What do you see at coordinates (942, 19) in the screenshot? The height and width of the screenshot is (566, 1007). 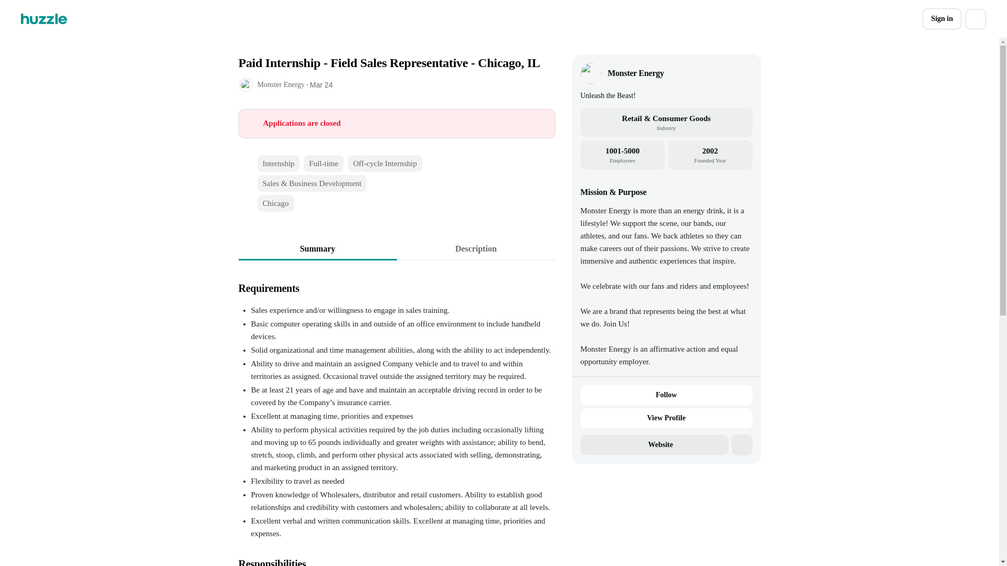 I see `Sign in` at bounding box center [942, 19].